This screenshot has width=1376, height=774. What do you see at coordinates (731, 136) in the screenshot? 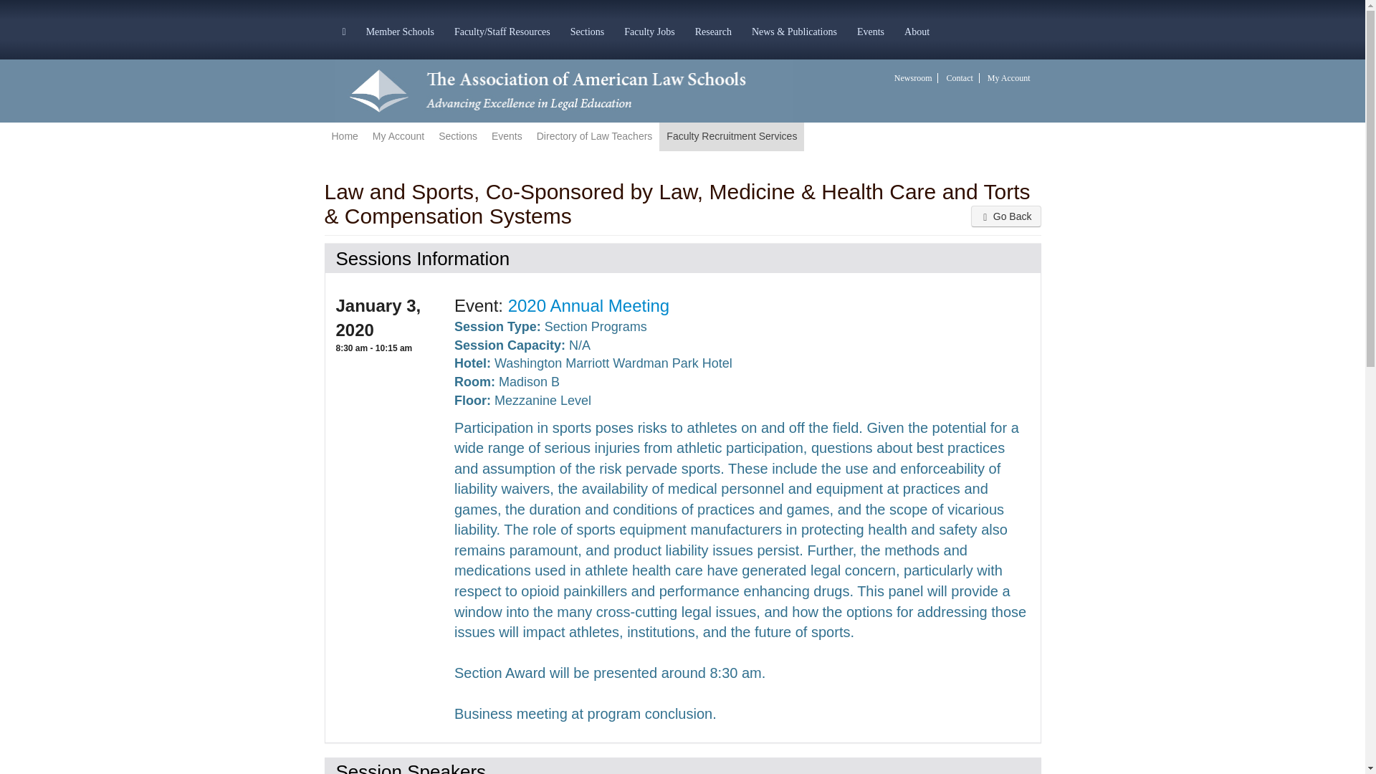
I see `Faculty Recruitment Services` at bounding box center [731, 136].